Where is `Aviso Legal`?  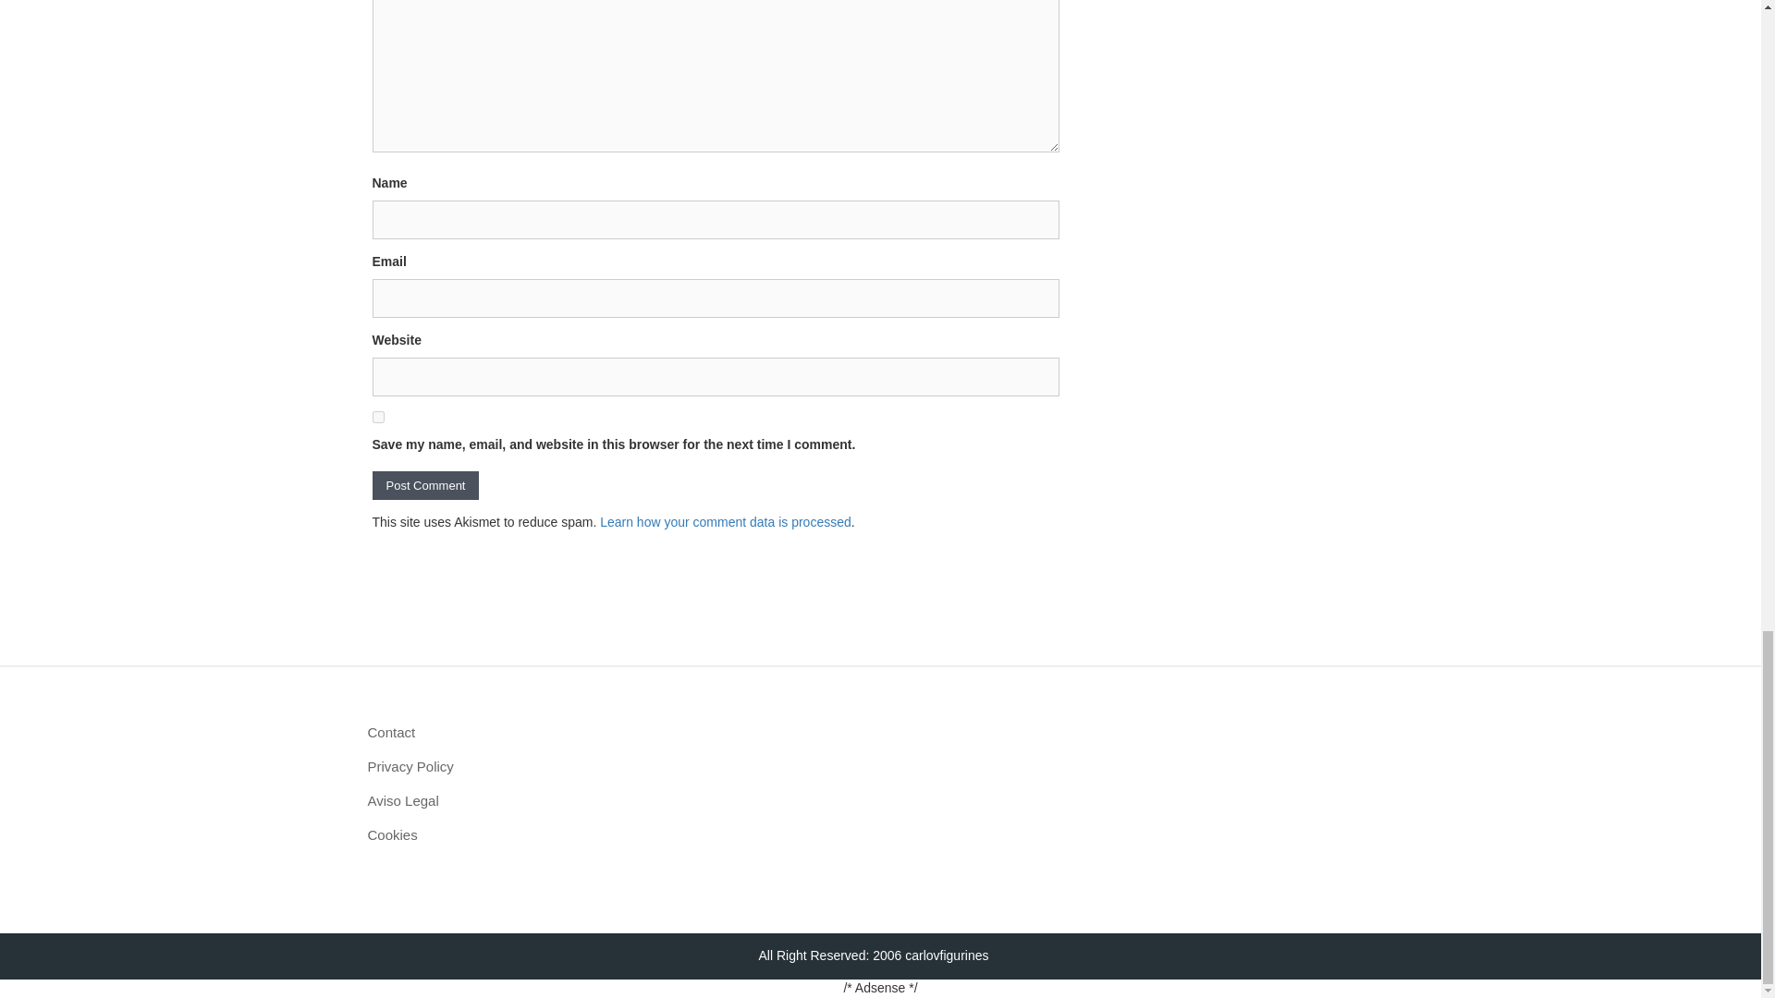 Aviso Legal is located at coordinates (529, 800).